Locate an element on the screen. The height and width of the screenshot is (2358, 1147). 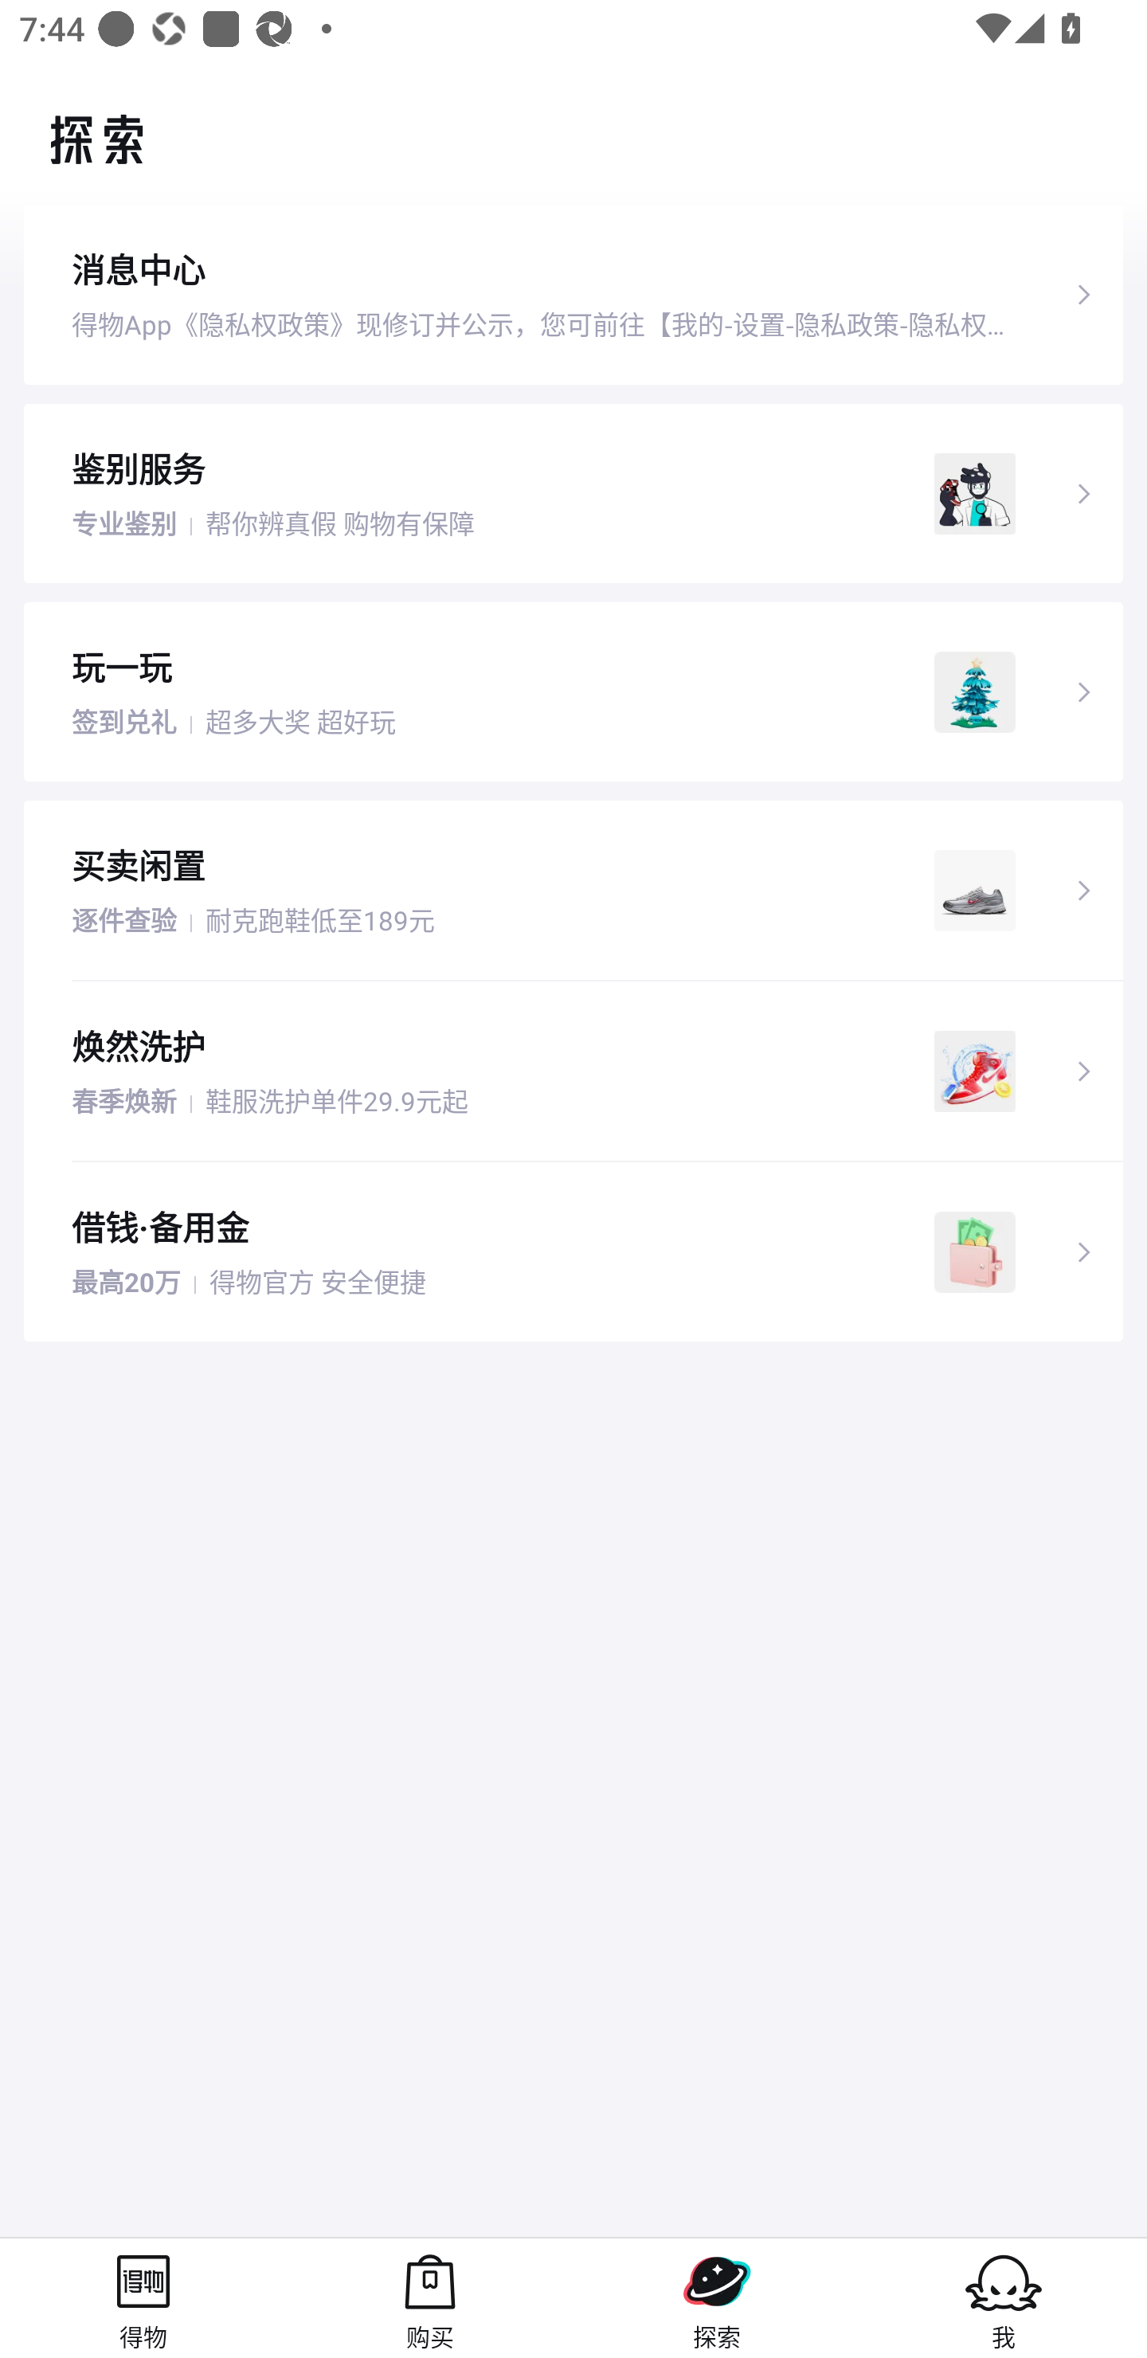
鉴别服务 专业鉴别 丨 帮你辨真假 购物有保障 is located at coordinates (573, 492).